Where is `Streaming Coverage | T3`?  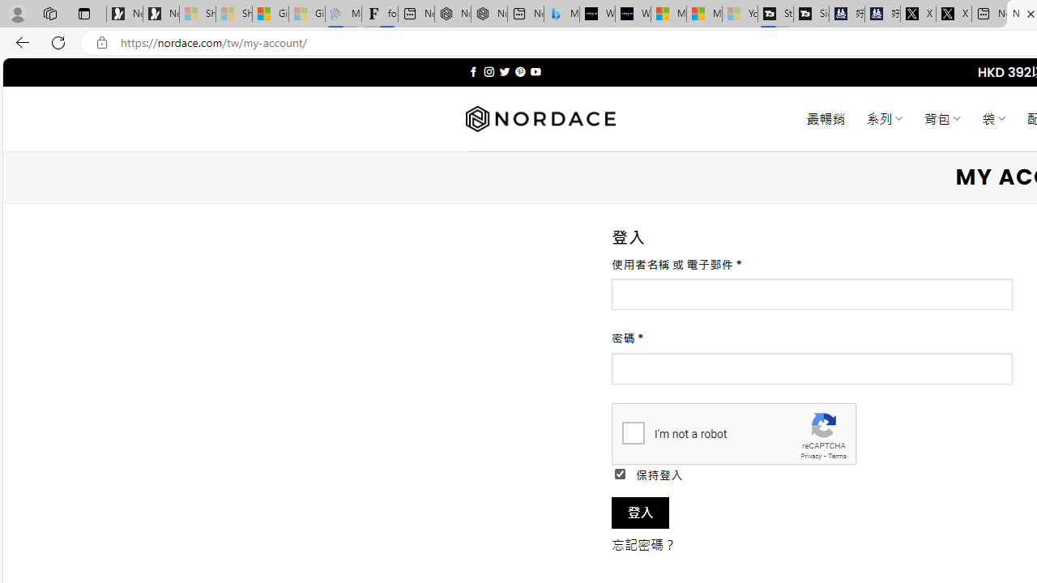 Streaming Coverage | T3 is located at coordinates (775, 15).